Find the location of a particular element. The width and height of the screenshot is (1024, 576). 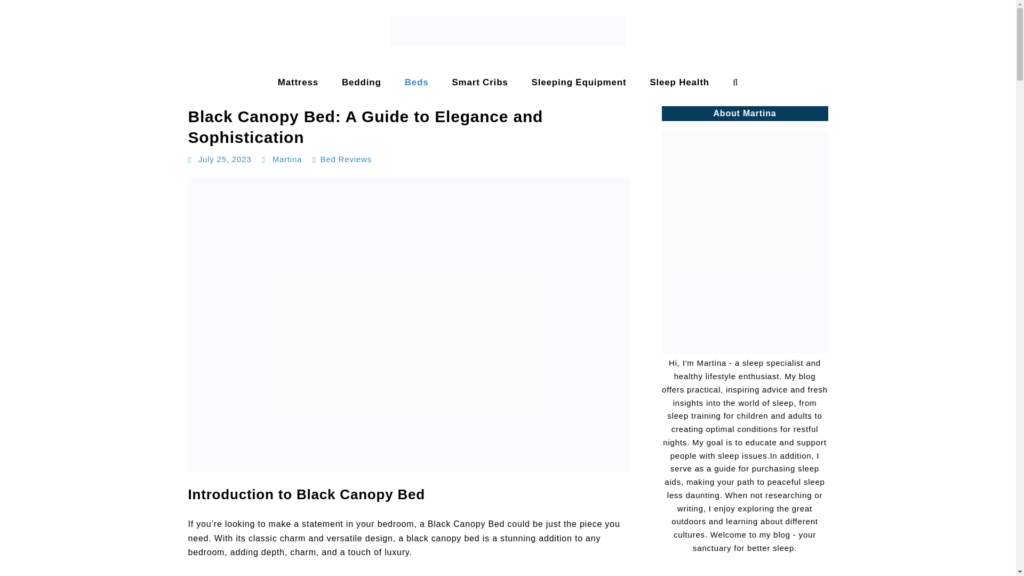

Bedding is located at coordinates (362, 82).